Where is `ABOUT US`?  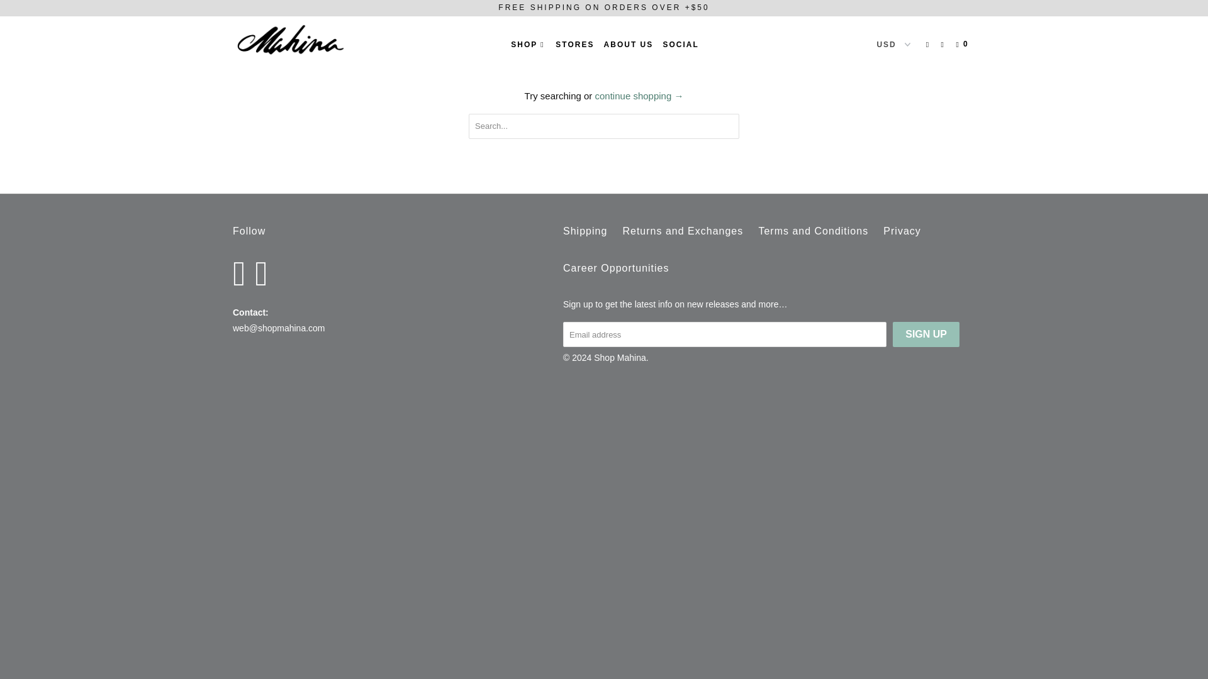
ABOUT US is located at coordinates (629, 45).